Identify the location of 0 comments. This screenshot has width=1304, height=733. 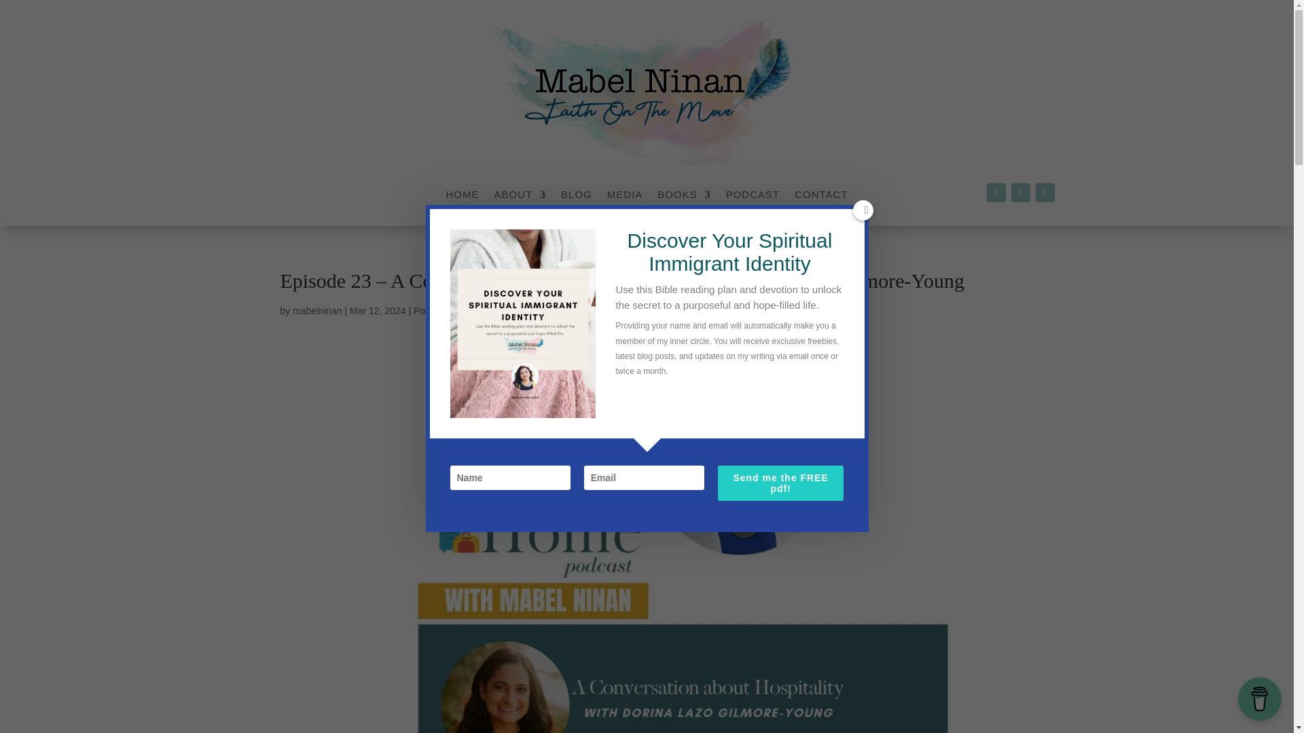
(481, 311).